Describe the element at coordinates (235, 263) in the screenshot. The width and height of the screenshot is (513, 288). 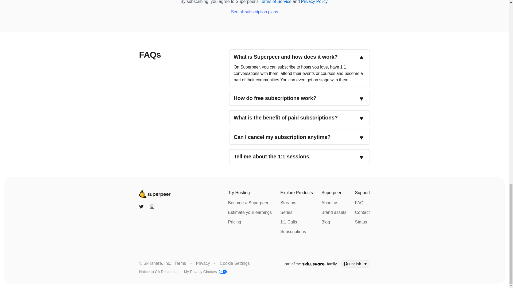
I see `Cookie Settings` at that location.